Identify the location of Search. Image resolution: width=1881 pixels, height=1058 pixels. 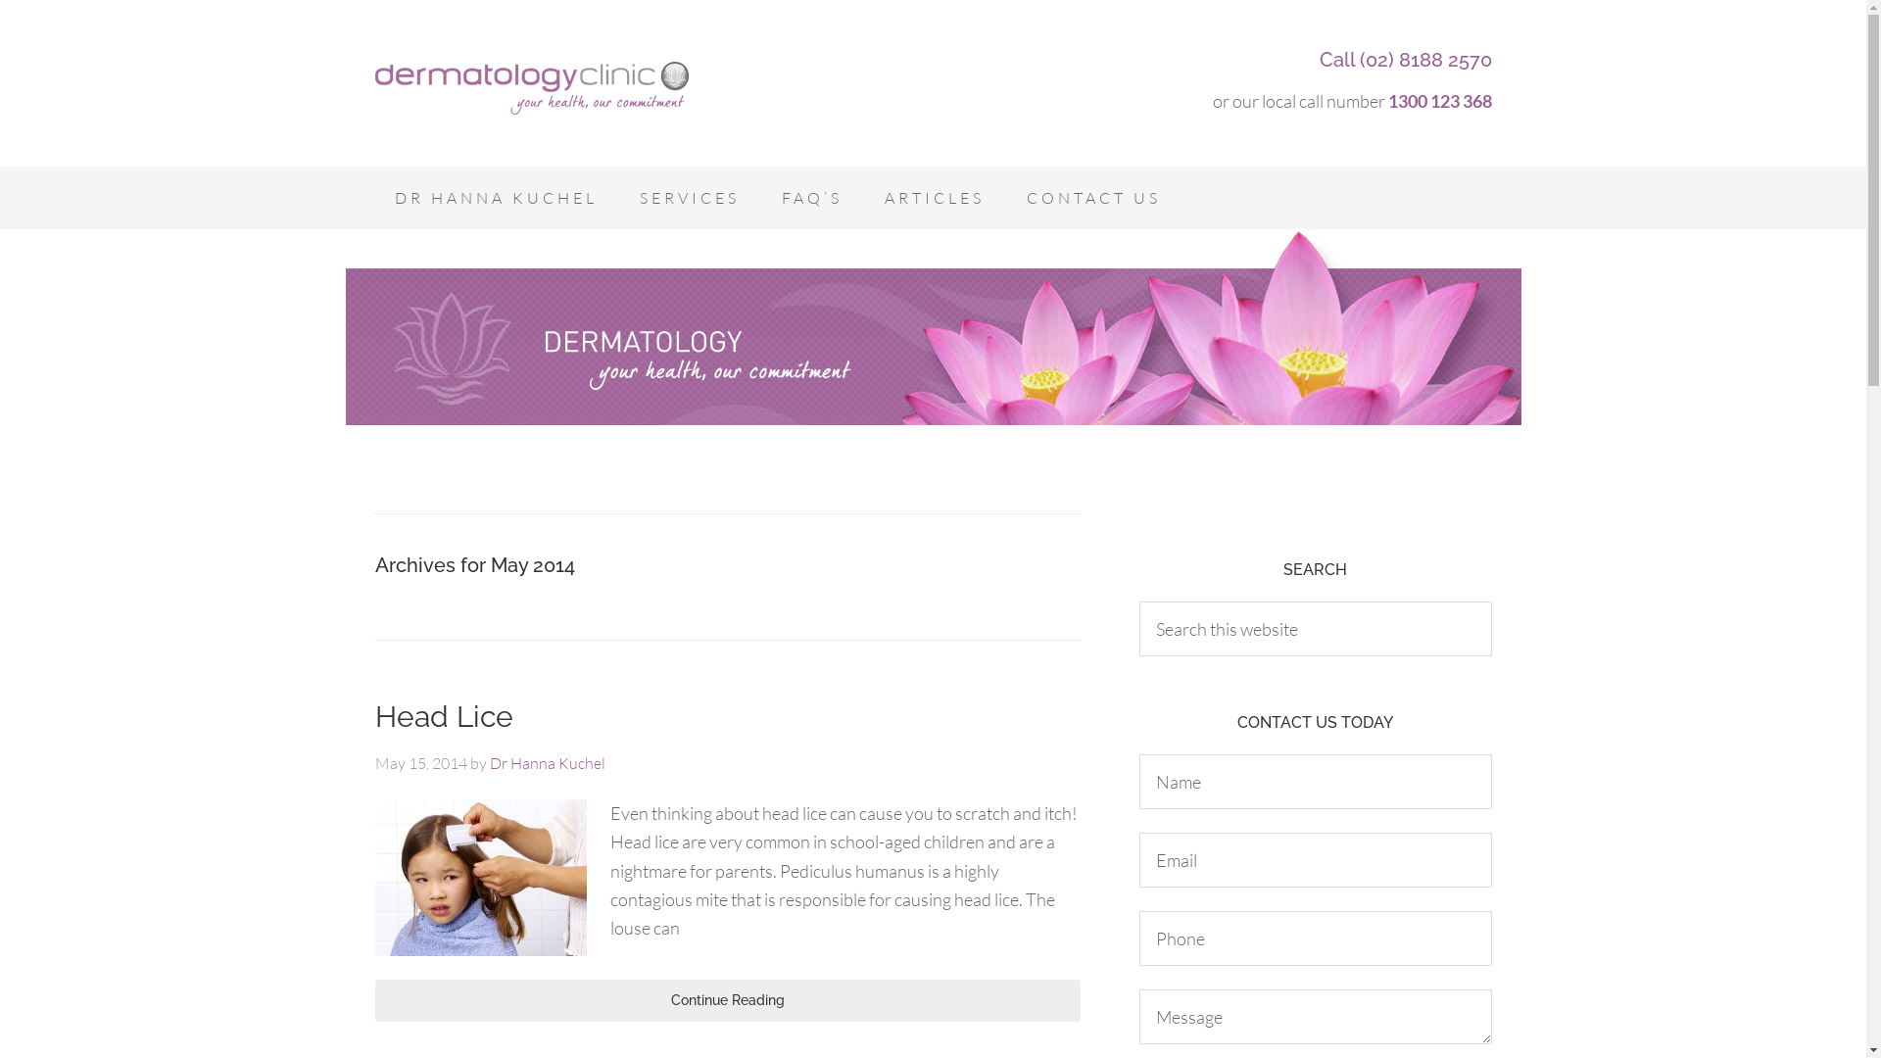
(1491, 601).